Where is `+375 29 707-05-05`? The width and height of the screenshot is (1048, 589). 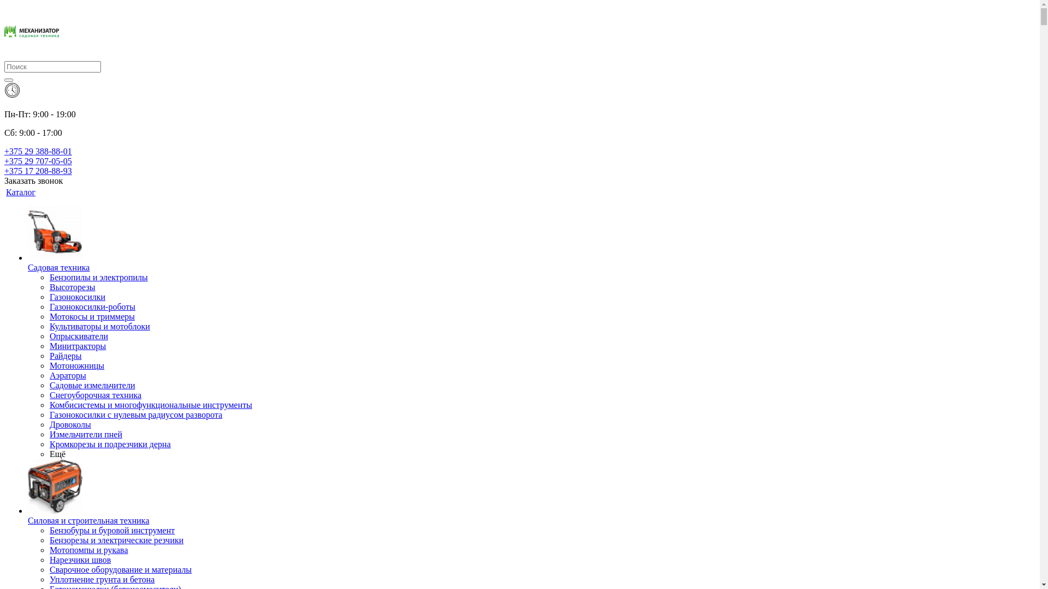 +375 29 707-05-05 is located at coordinates (38, 161).